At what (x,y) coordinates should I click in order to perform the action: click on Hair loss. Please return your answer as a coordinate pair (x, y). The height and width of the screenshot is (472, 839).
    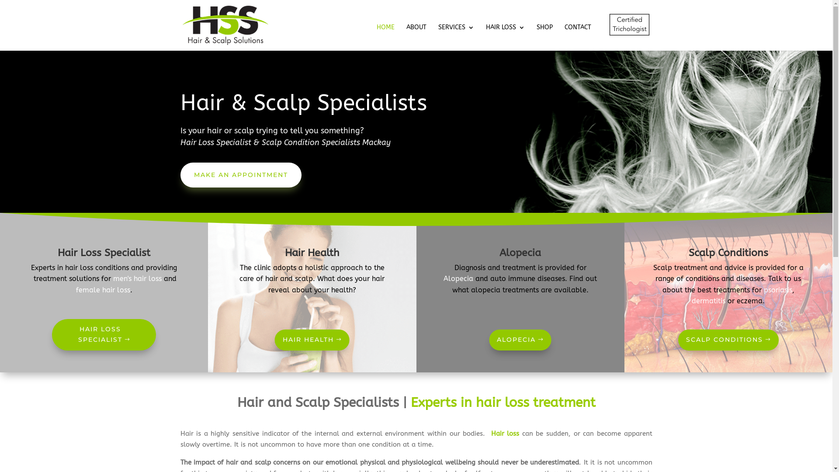
    Looking at the image, I should click on (505, 434).